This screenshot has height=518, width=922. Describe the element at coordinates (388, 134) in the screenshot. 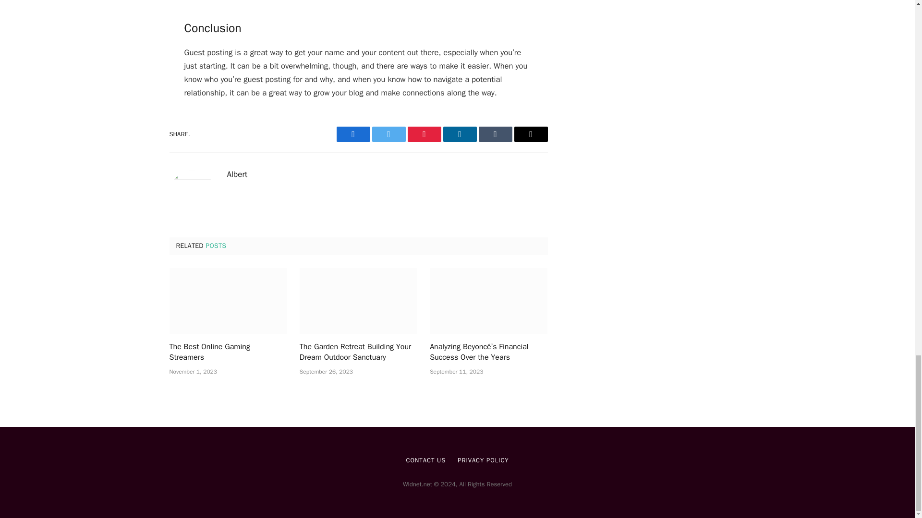

I see `Twitter` at that location.